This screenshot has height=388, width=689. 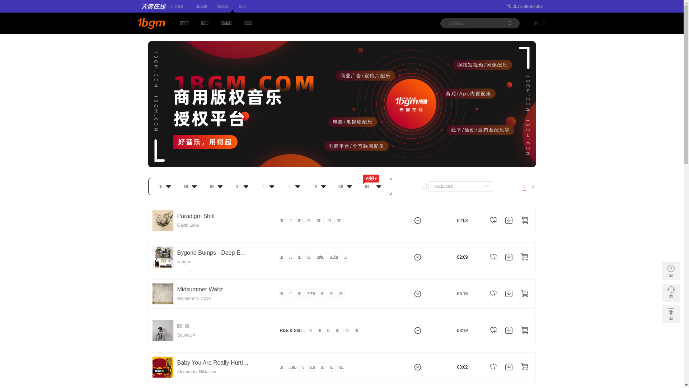 What do you see at coordinates (194, 299) in the screenshot?
I see `Wanderer's Trove` at bounding box center [194, 299].